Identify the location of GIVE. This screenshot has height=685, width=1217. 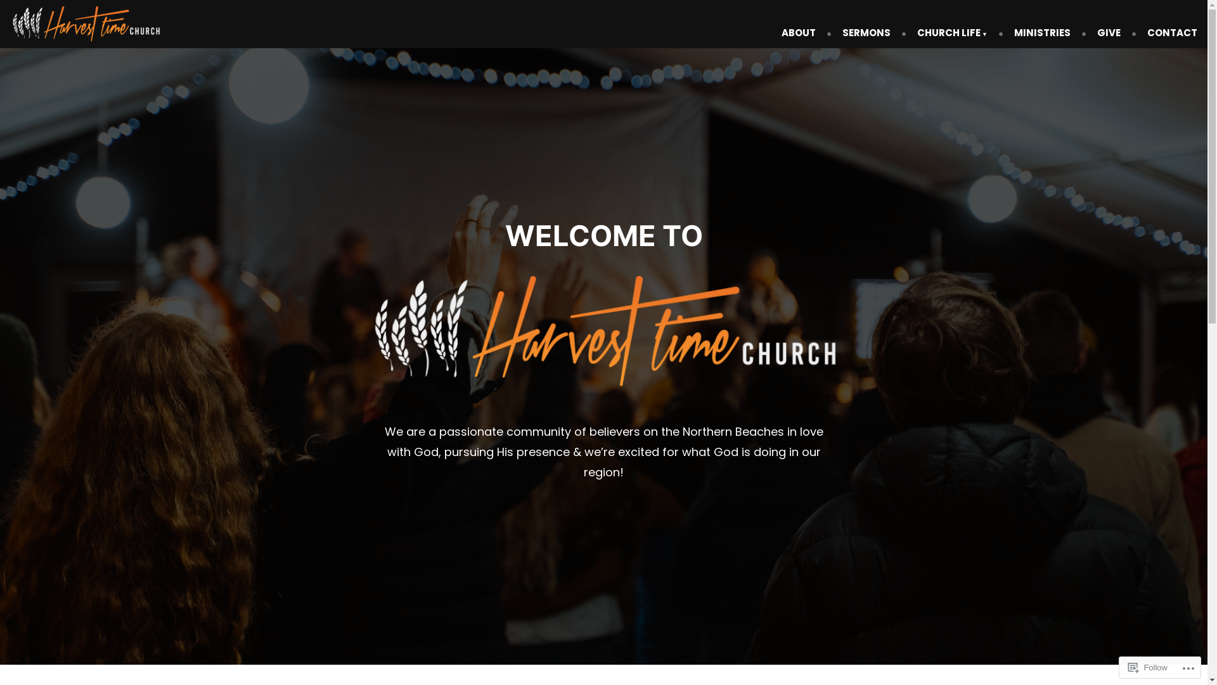
(1109, 34).